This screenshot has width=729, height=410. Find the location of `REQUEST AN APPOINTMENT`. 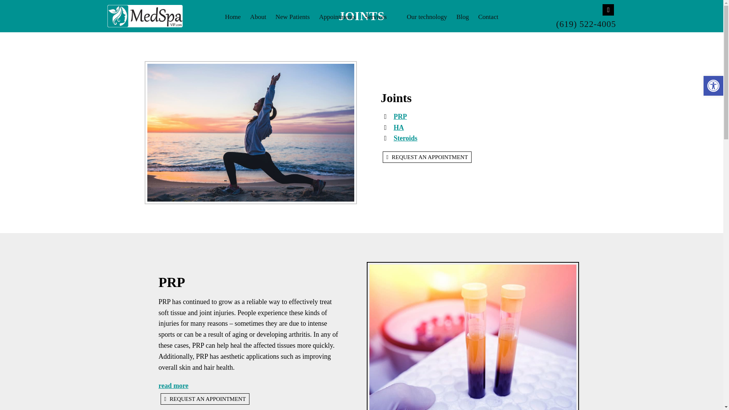

REQUEST AN APPOINTMENT is located at coordinates (427, 157).